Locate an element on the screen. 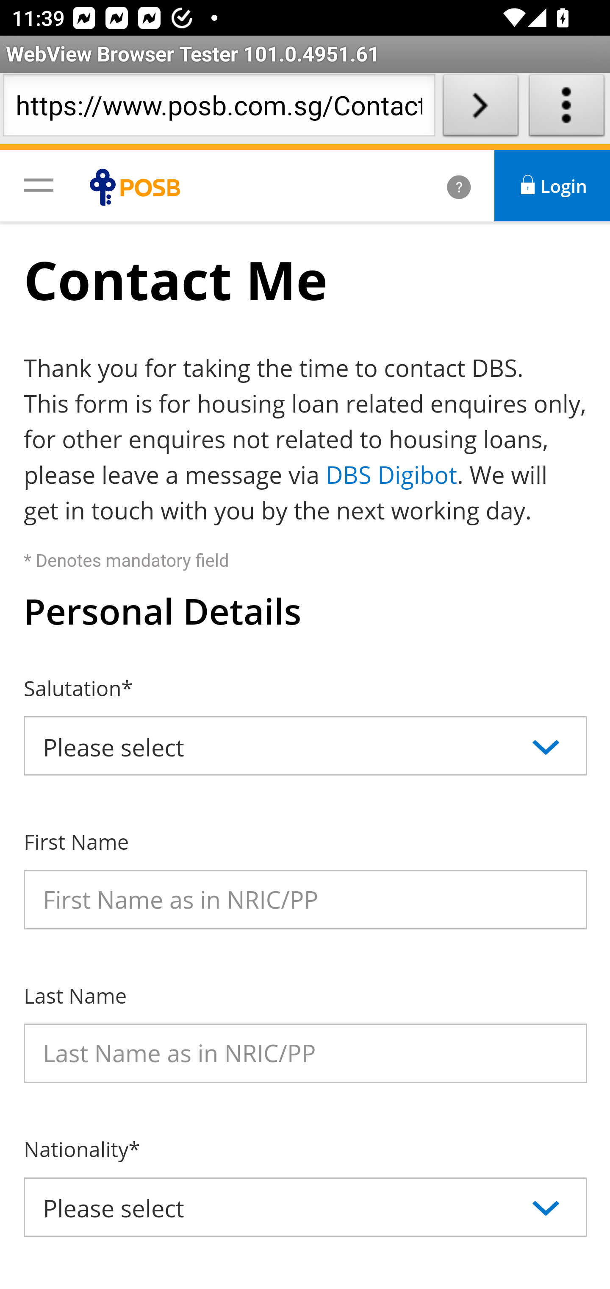 The image size is (610, 1289). Please select is located at coordinates (306, 745).